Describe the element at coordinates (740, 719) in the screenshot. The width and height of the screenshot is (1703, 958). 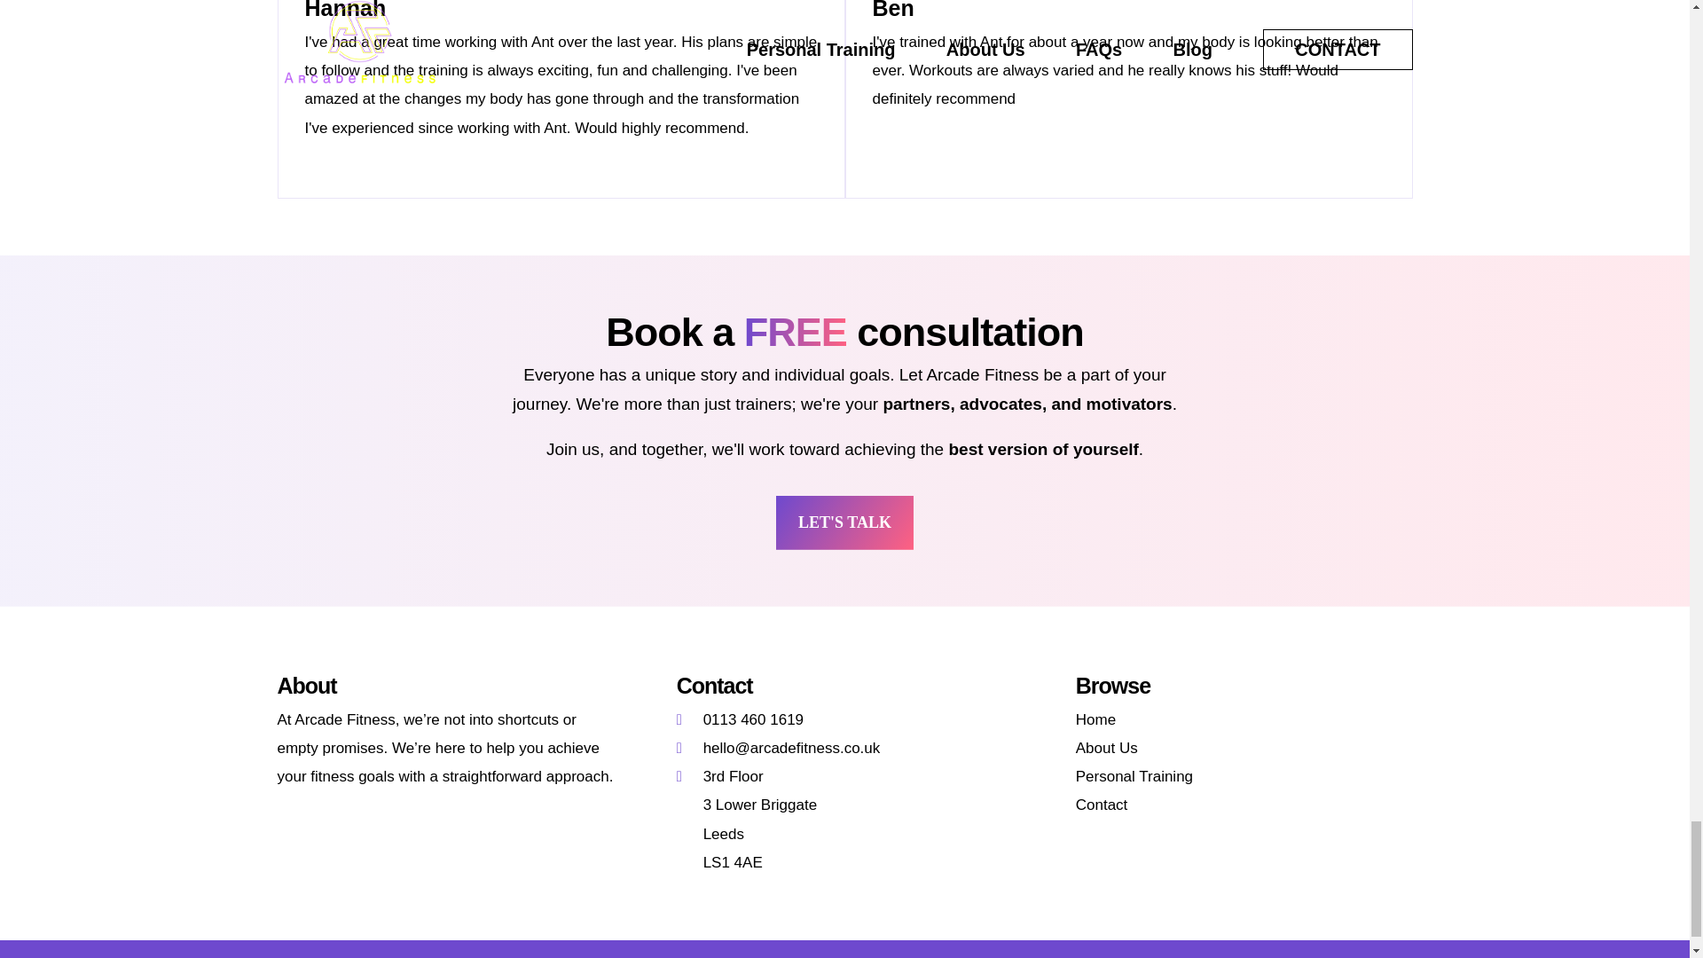
I see `0113 460 1619` at that location.